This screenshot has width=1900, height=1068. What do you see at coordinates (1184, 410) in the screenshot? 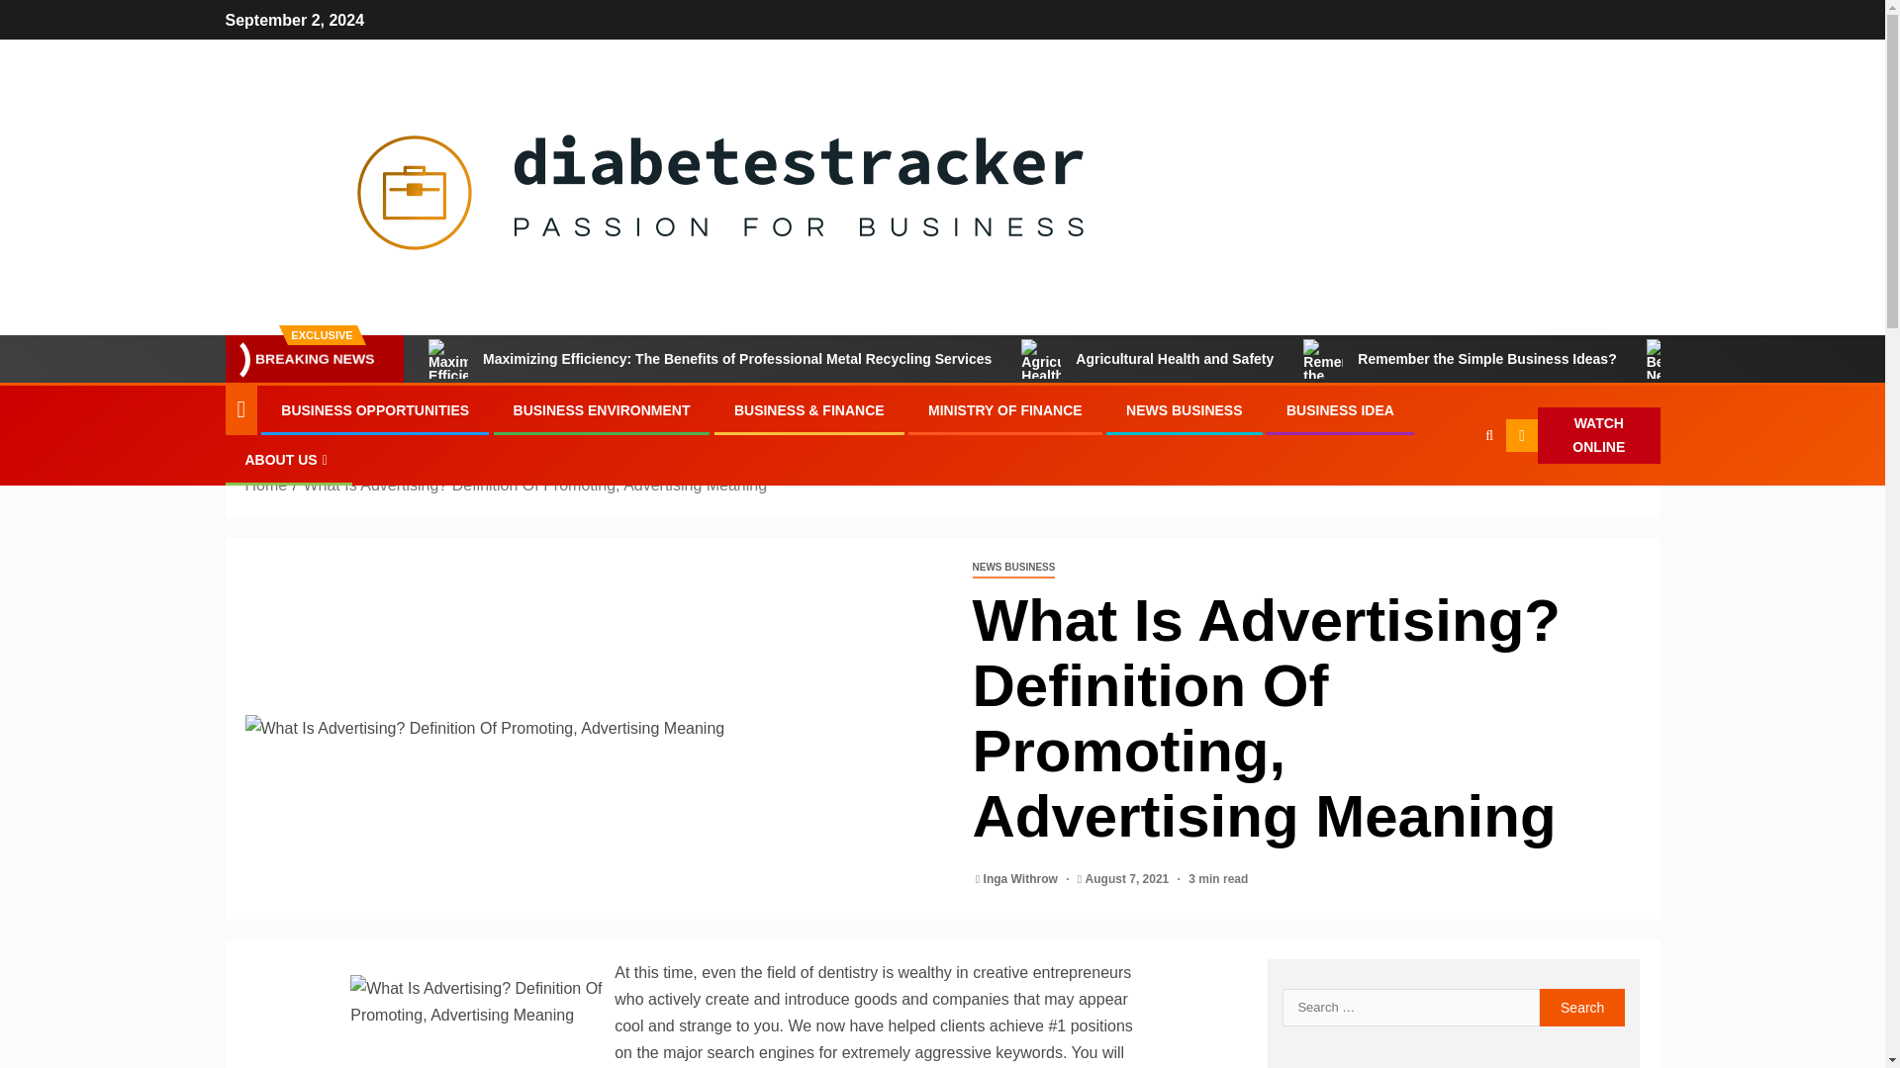
I see `NEWS BUSINESS` at bounding box center [1184, 410].